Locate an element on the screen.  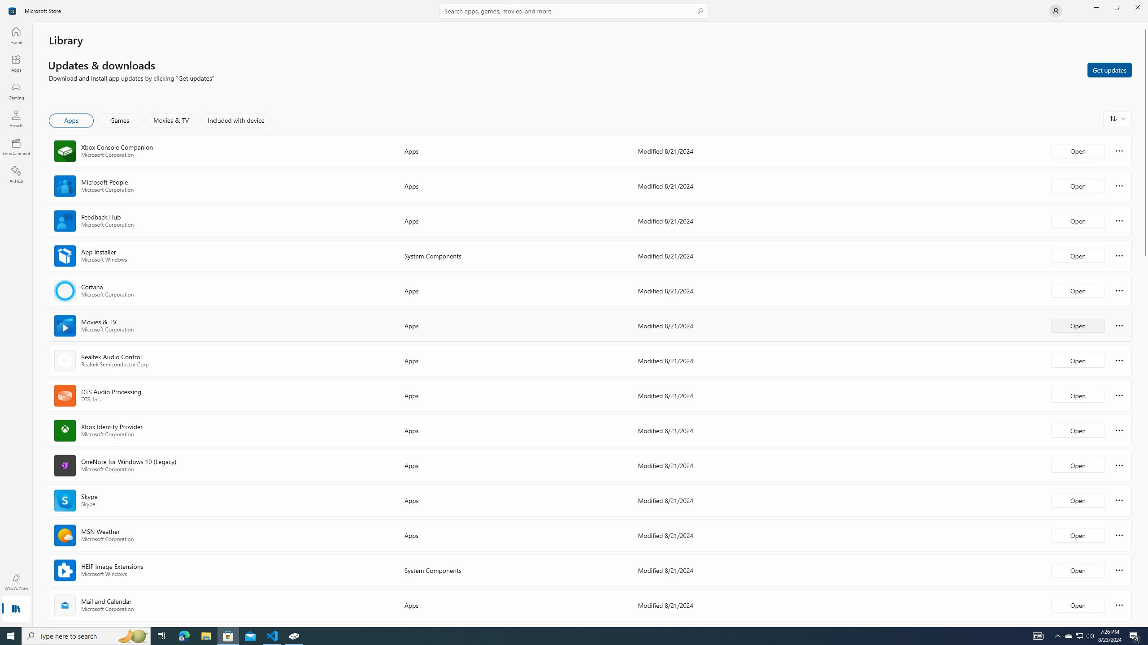
Restore Microsoft Store is located at coordinates (1117, 7).